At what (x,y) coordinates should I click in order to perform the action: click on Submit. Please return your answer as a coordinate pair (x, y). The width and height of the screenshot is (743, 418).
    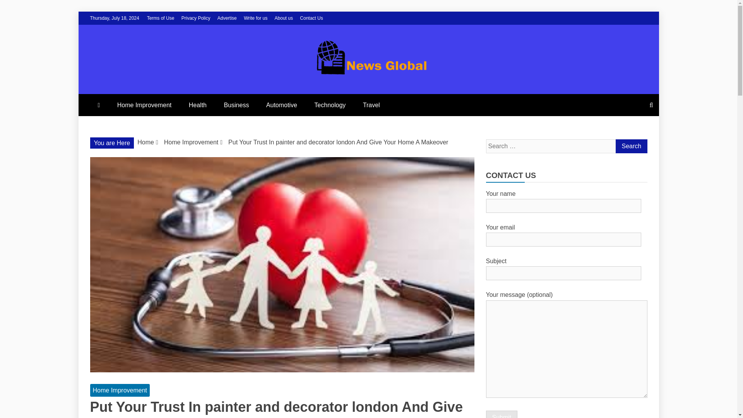
    Looking at the image, I should click on (502, 414).